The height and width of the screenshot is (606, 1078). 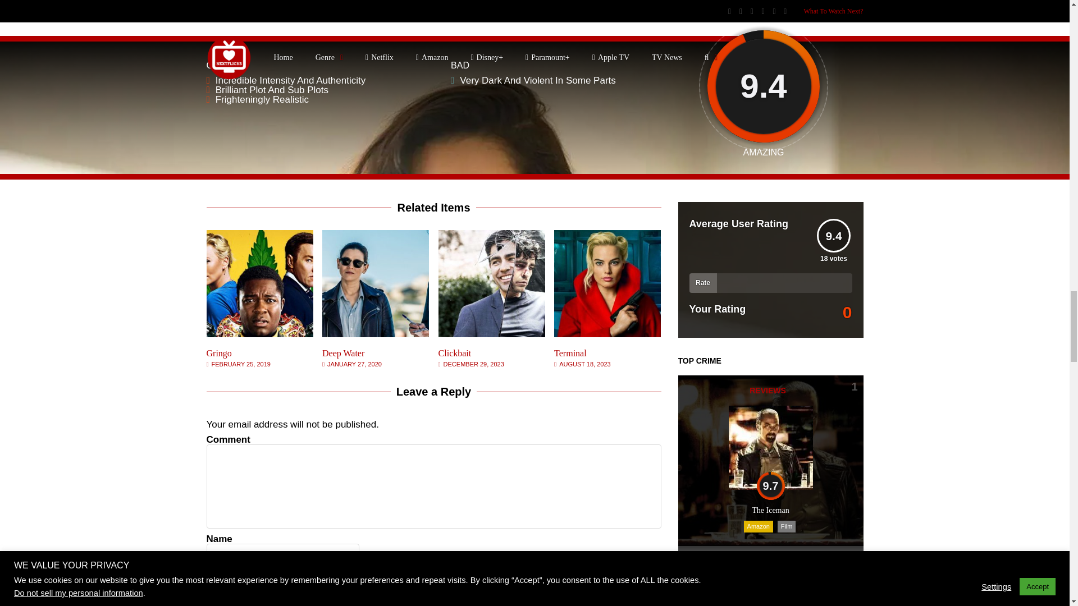 What do you see at coordinates (455, 353) in the screenshot?
I see `Clickbait` at bounding box center [455, 353].